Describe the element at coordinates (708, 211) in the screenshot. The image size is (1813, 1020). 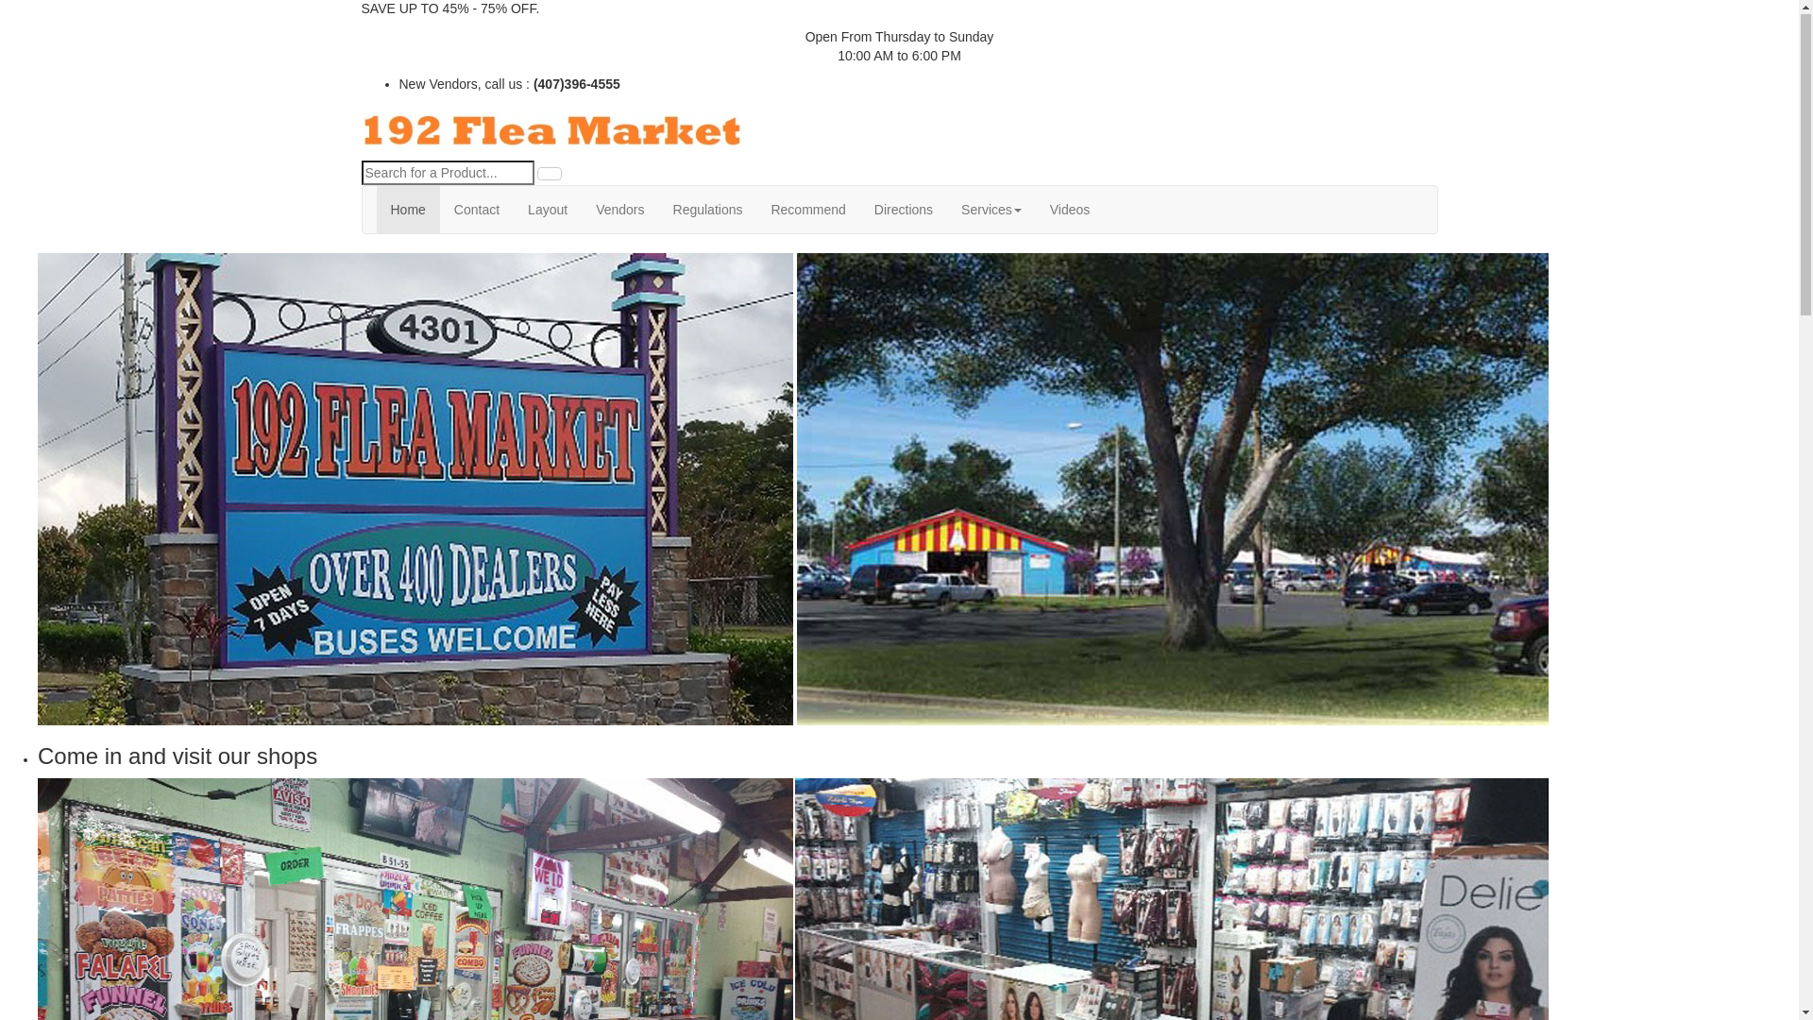
I see `Regulations` at that location.